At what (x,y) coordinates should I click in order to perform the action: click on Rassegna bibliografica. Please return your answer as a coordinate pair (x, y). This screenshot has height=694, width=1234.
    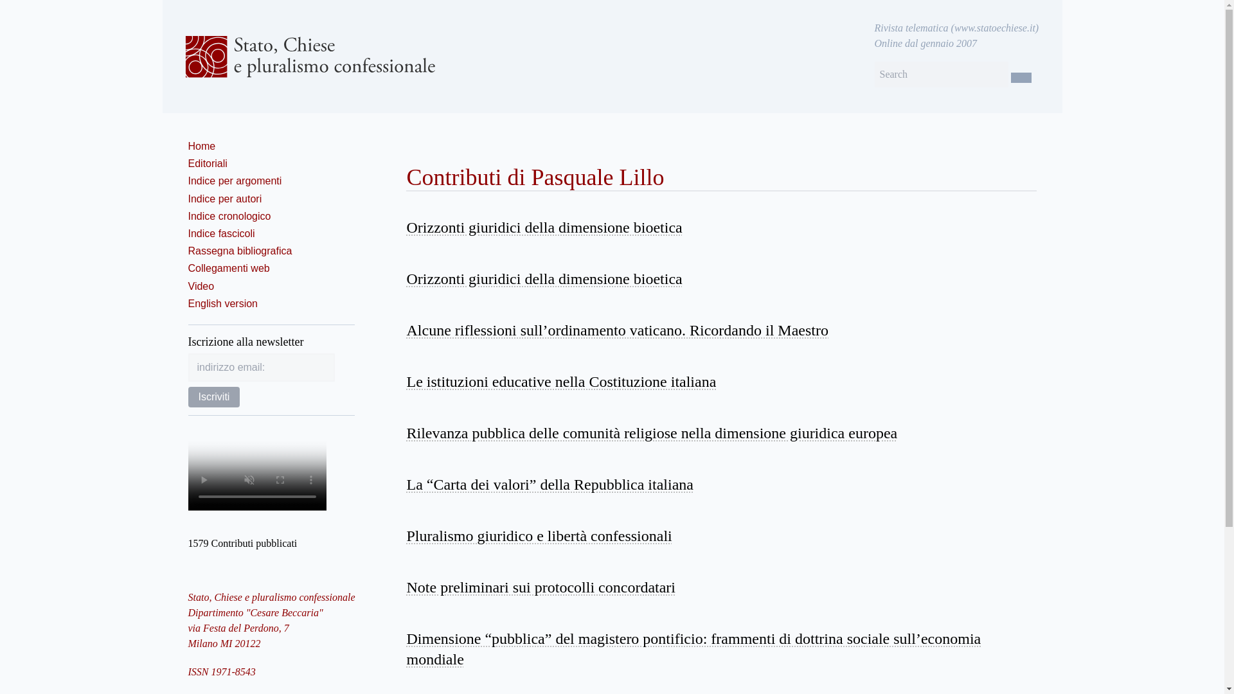
    Looking at the image, I should click on (239, 251).